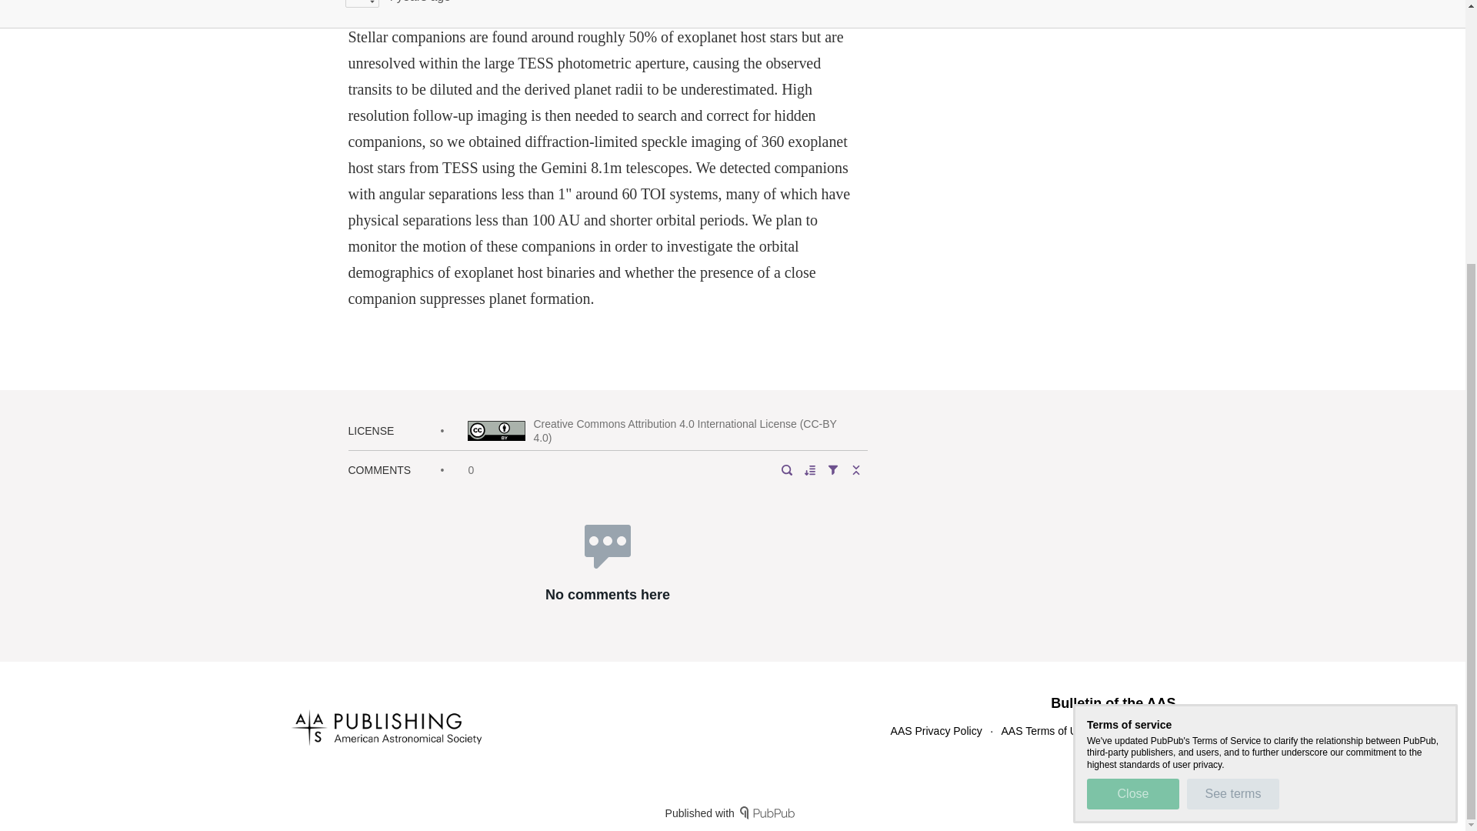 Image resolution: width=1477 pixels, height=831 pixels. Describe the element at coordinates (1162, 730) in the screenshot. I see `Legal` at that location.